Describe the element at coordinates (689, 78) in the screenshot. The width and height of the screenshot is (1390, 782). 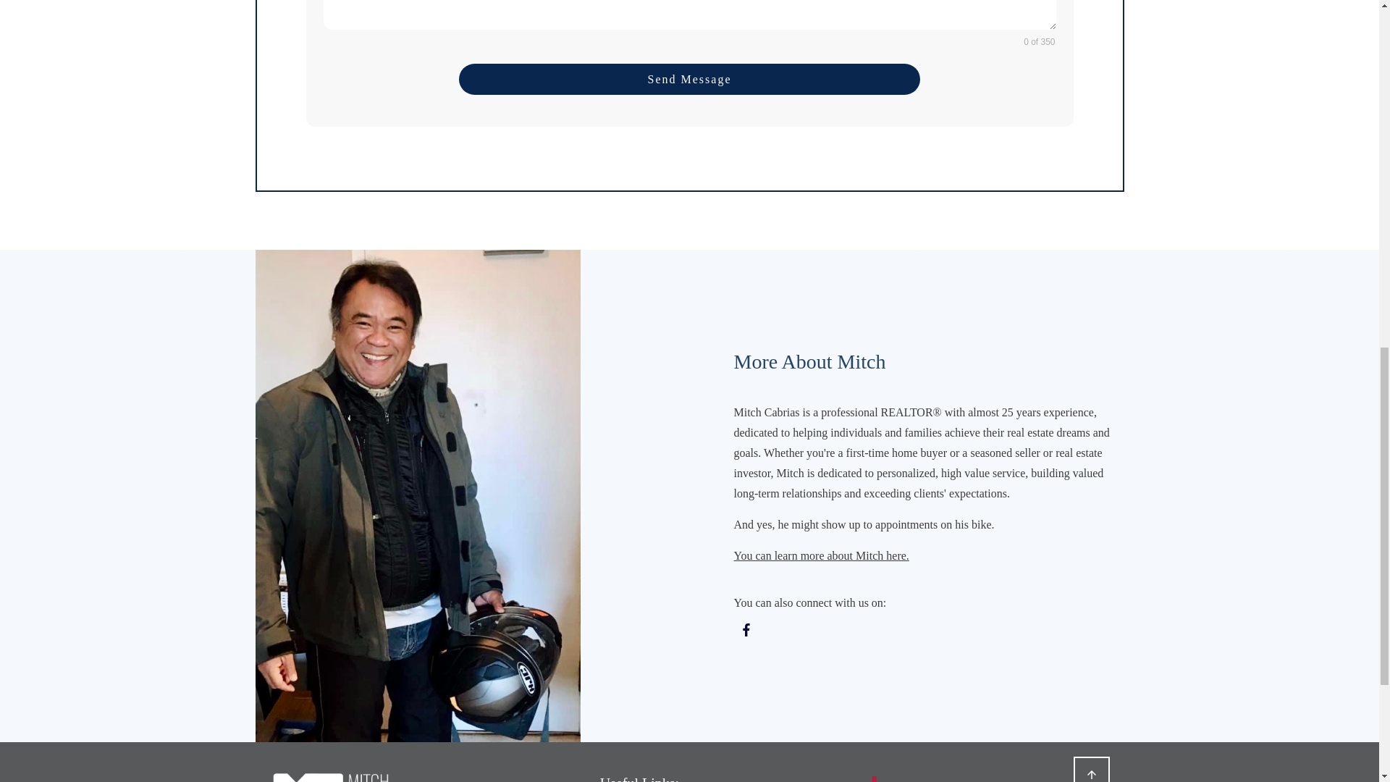
I see `Send Message` at that location.